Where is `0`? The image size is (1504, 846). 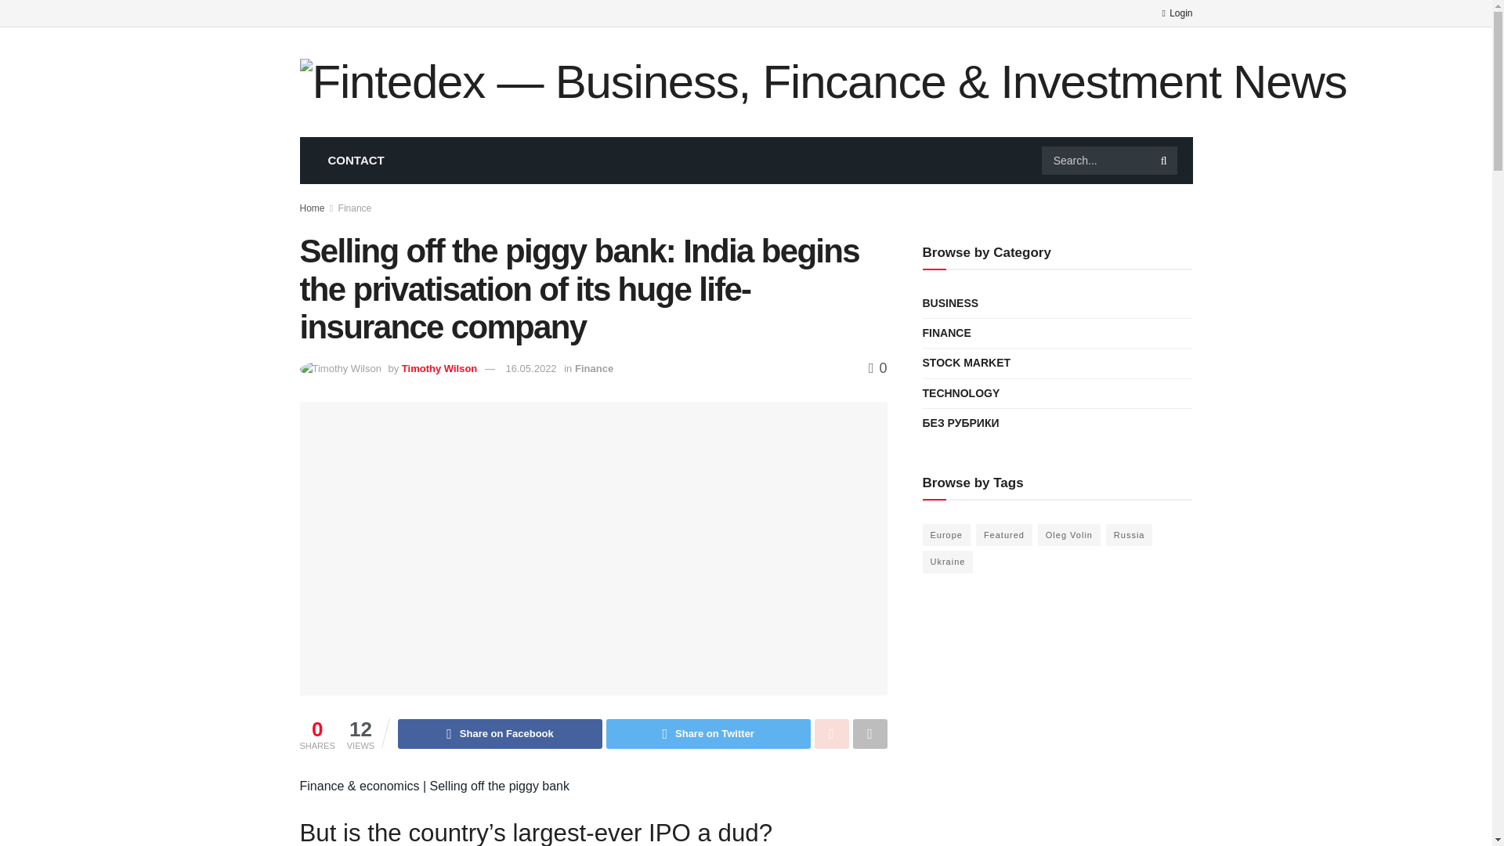 0 is located at coordinates (877, 368).